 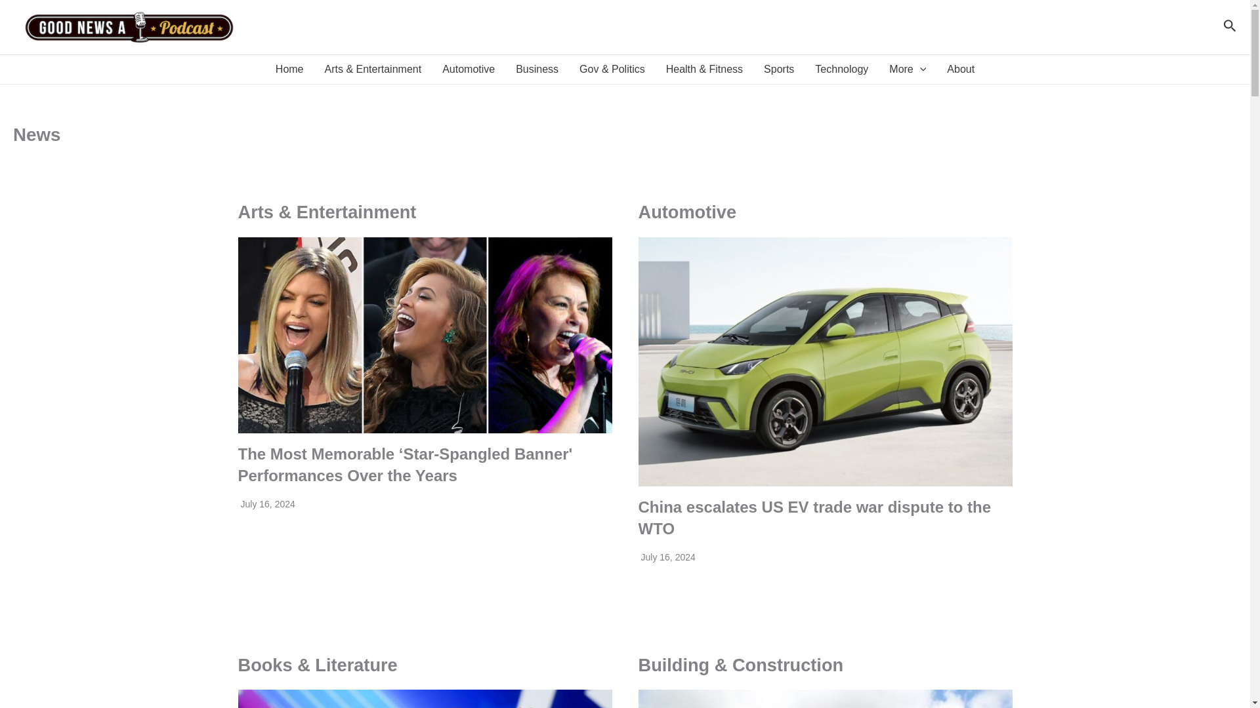 What do you see at coordinates (469, 69) in the screenshot?
I see `Automotive` at bounding box center [469, 69].